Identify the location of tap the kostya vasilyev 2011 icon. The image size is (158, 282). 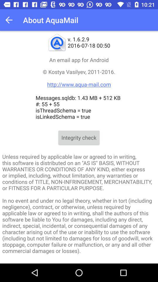
(79, 78).